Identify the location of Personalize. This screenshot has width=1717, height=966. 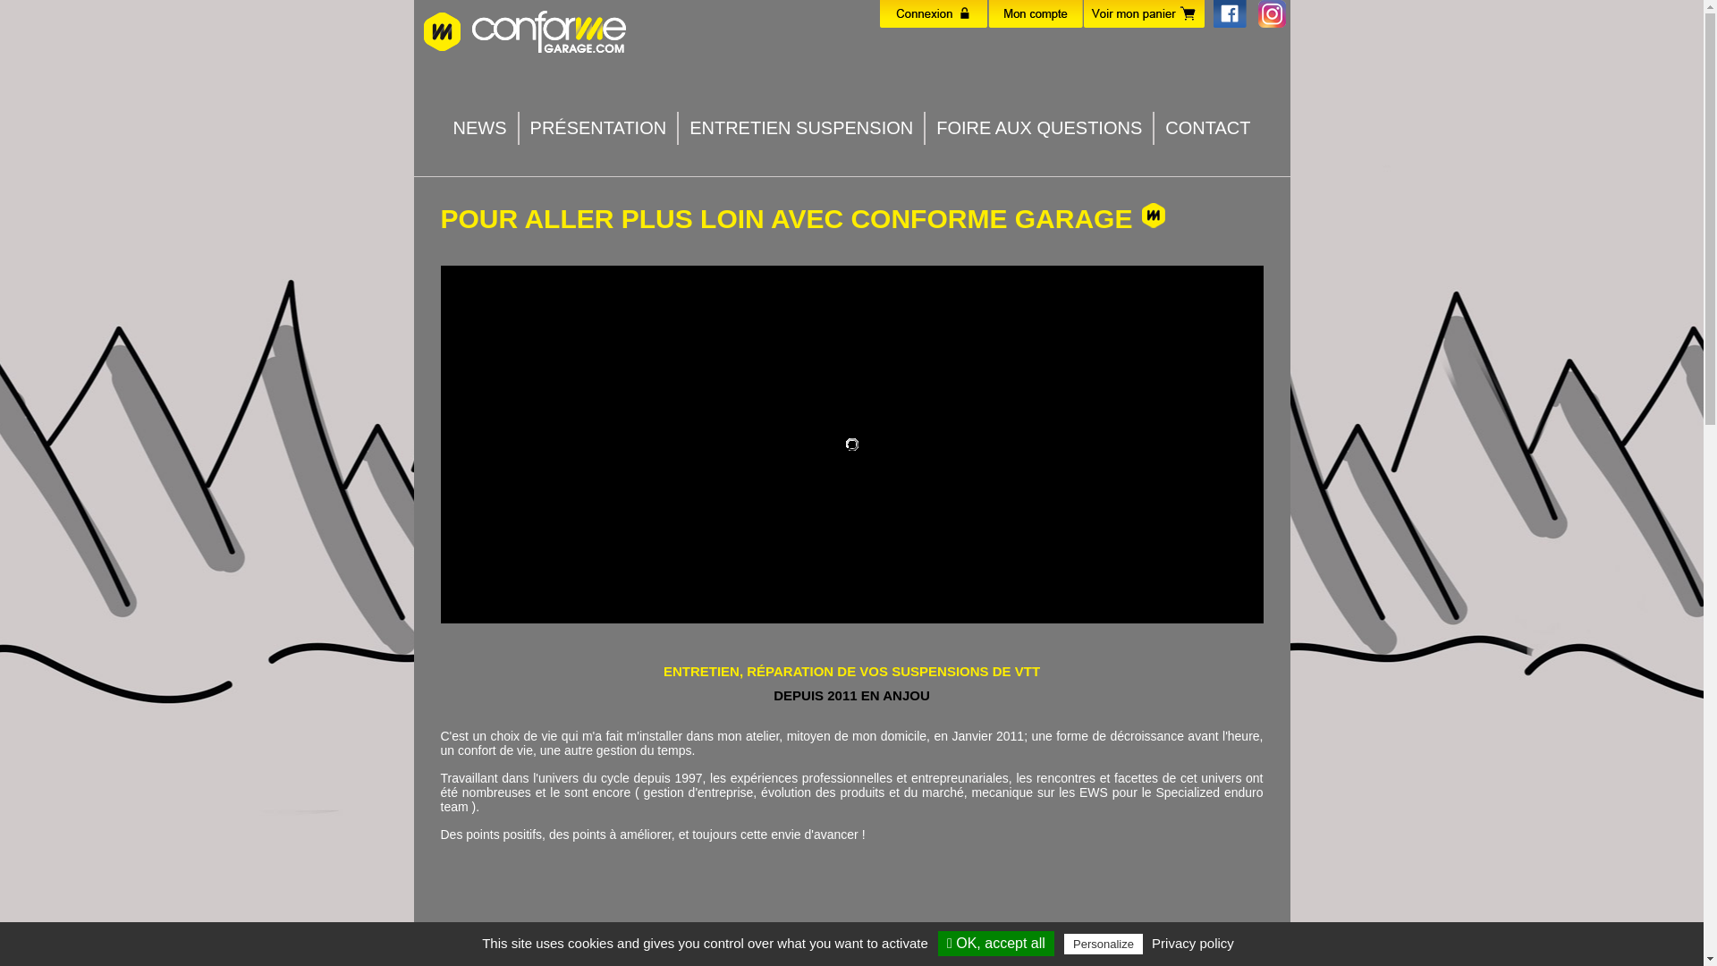
(1104, 945).